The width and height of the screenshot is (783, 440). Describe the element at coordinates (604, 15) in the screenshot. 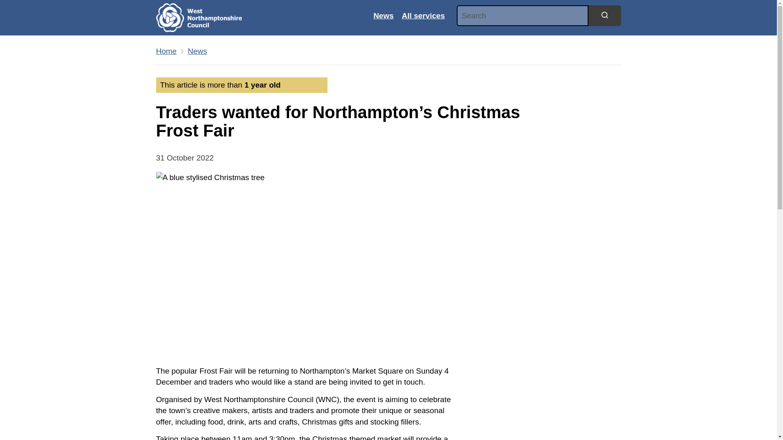

I see `Search` at that location.